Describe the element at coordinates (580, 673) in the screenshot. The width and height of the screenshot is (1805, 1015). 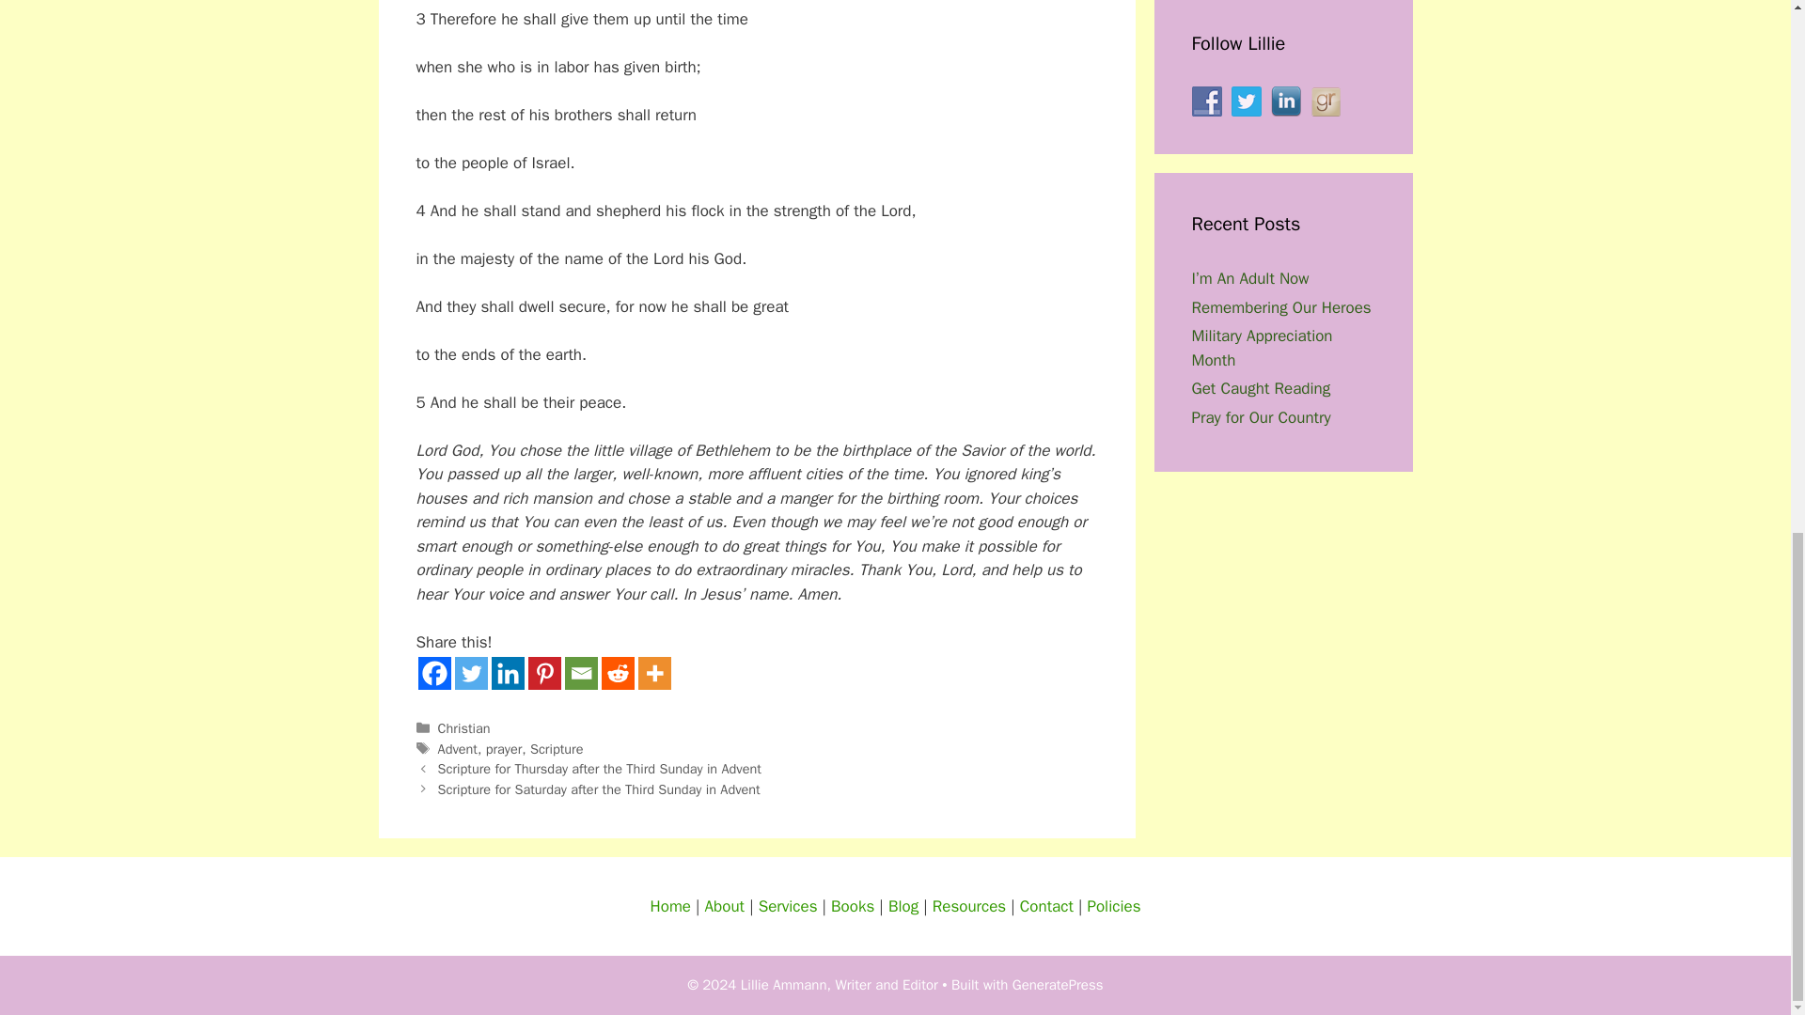
I see `Email` at that location.